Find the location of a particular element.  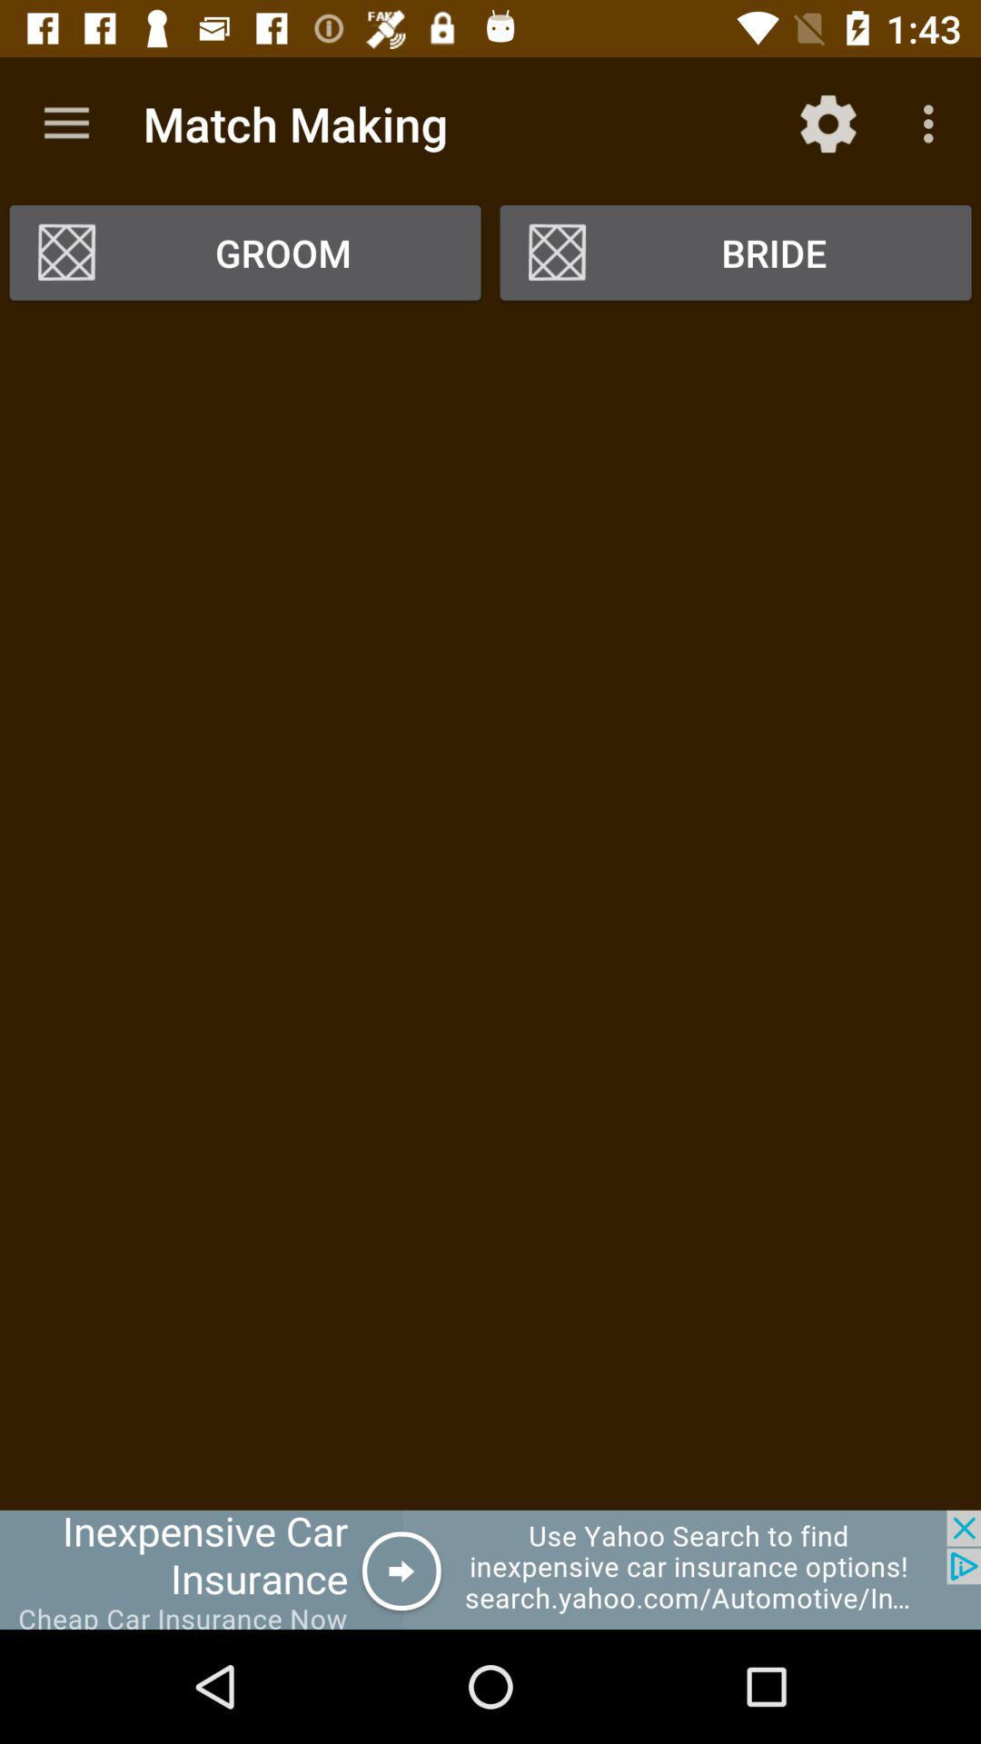

descroption is located at coordinates (490, 912).